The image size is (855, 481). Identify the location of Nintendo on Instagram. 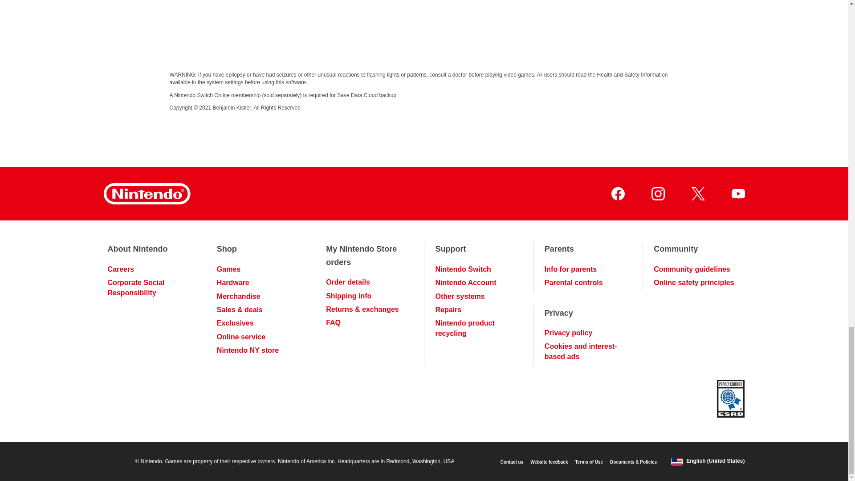
(657, 194).